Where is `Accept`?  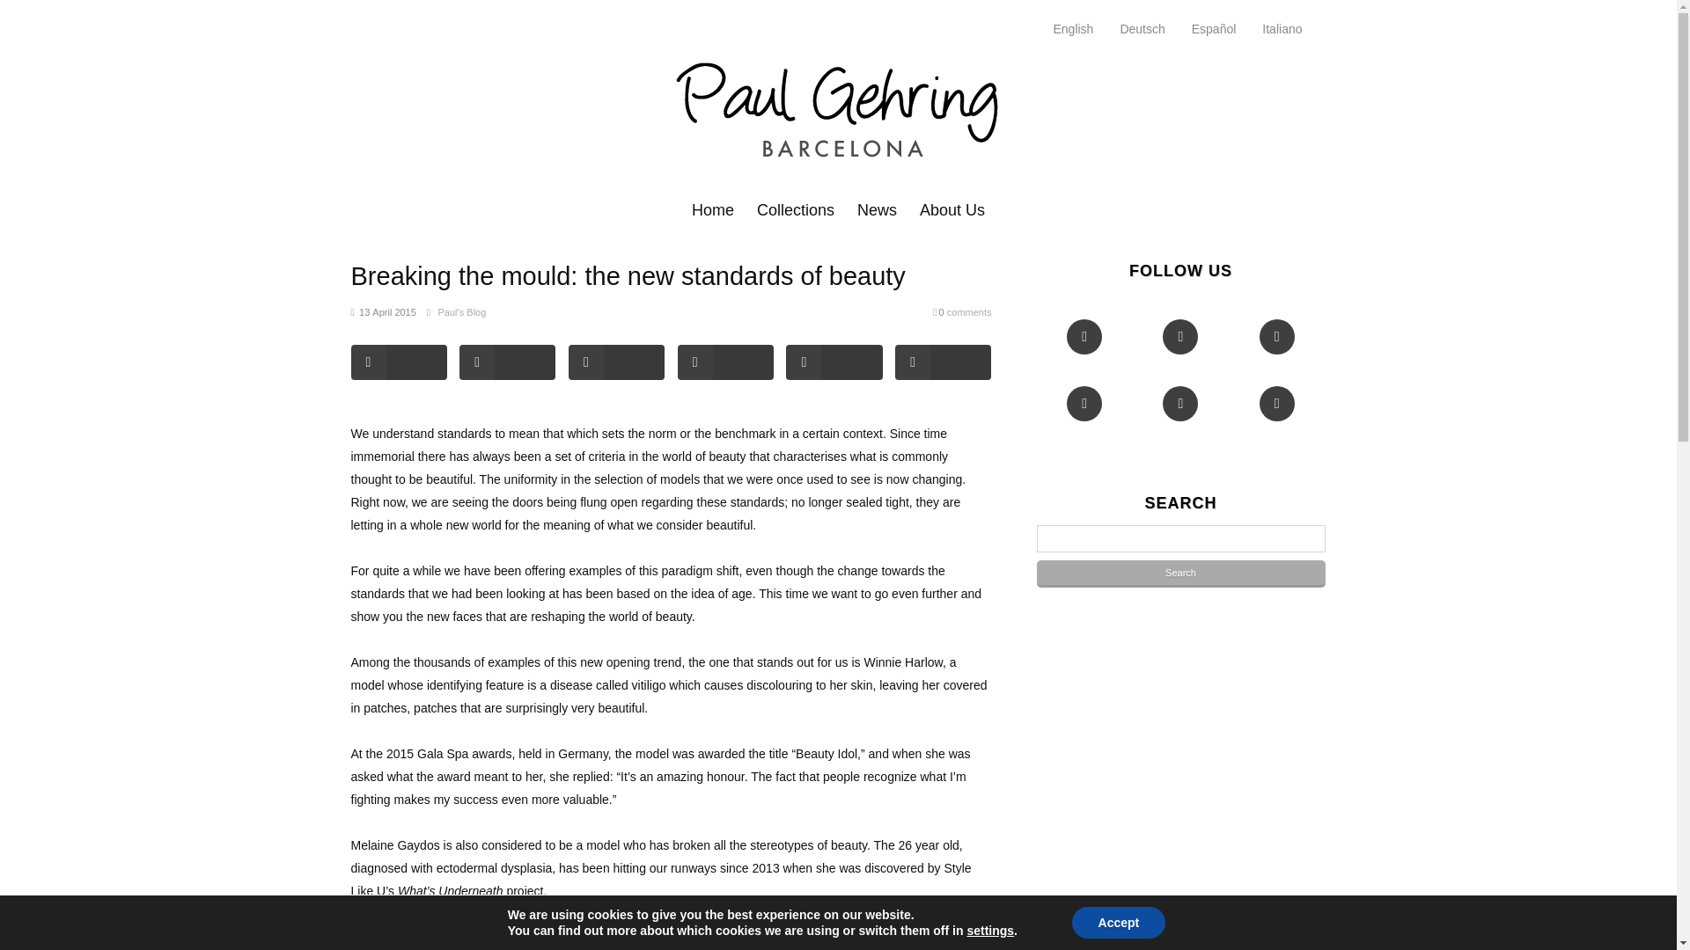
Accept is located at coordinates (1118, 923).